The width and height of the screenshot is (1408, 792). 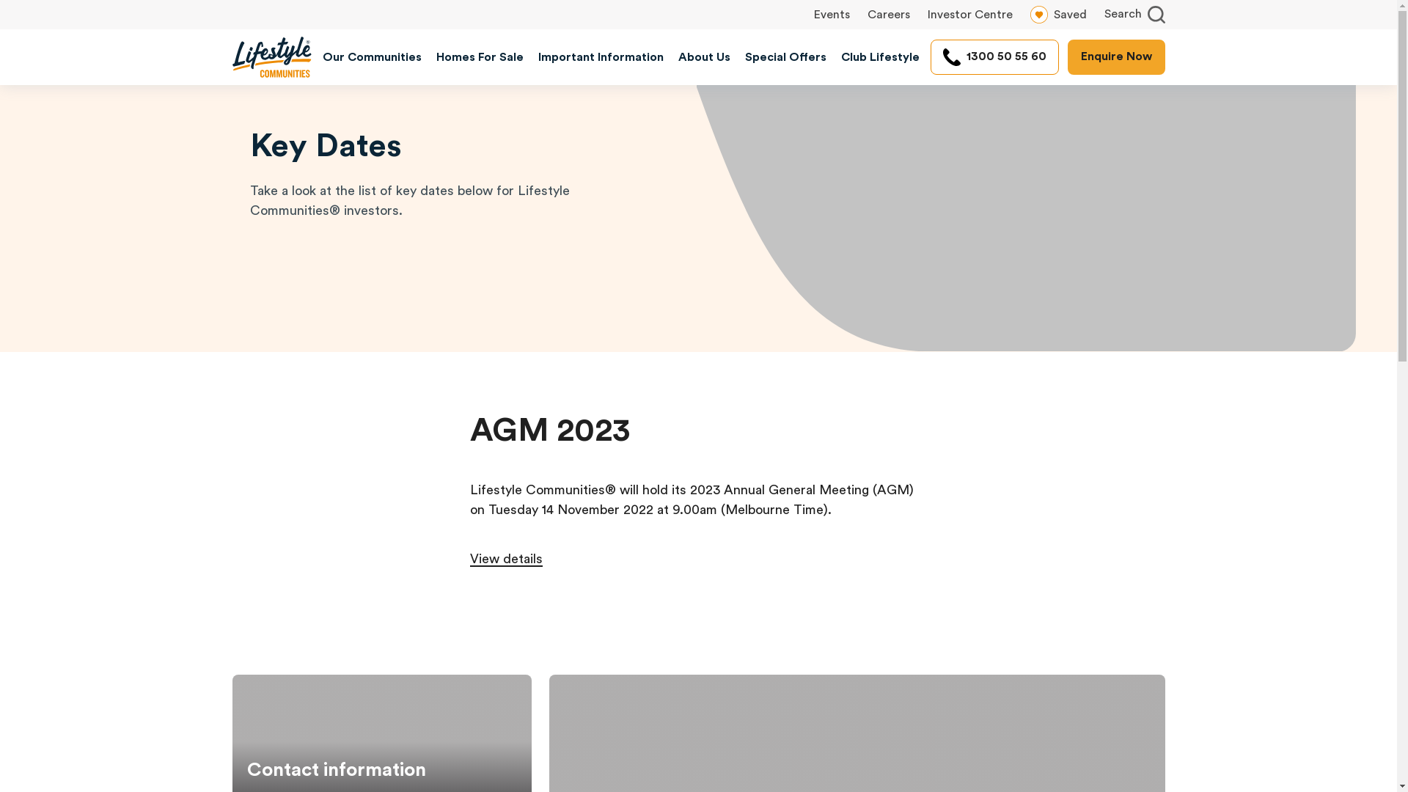 What do you see at coordinates (506, 560) in the screenshot?
I see `View details` at bounding box center [506, 560].